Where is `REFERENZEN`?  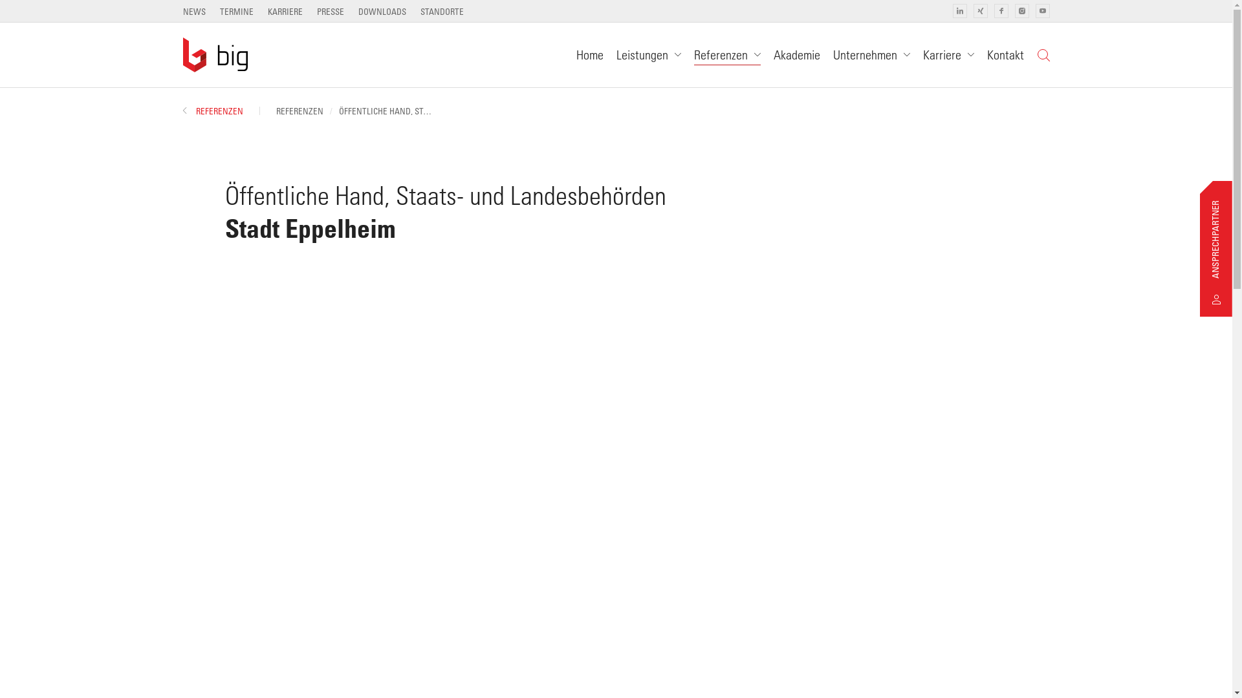 REFERENZEN is located at coordinates (299, 111).